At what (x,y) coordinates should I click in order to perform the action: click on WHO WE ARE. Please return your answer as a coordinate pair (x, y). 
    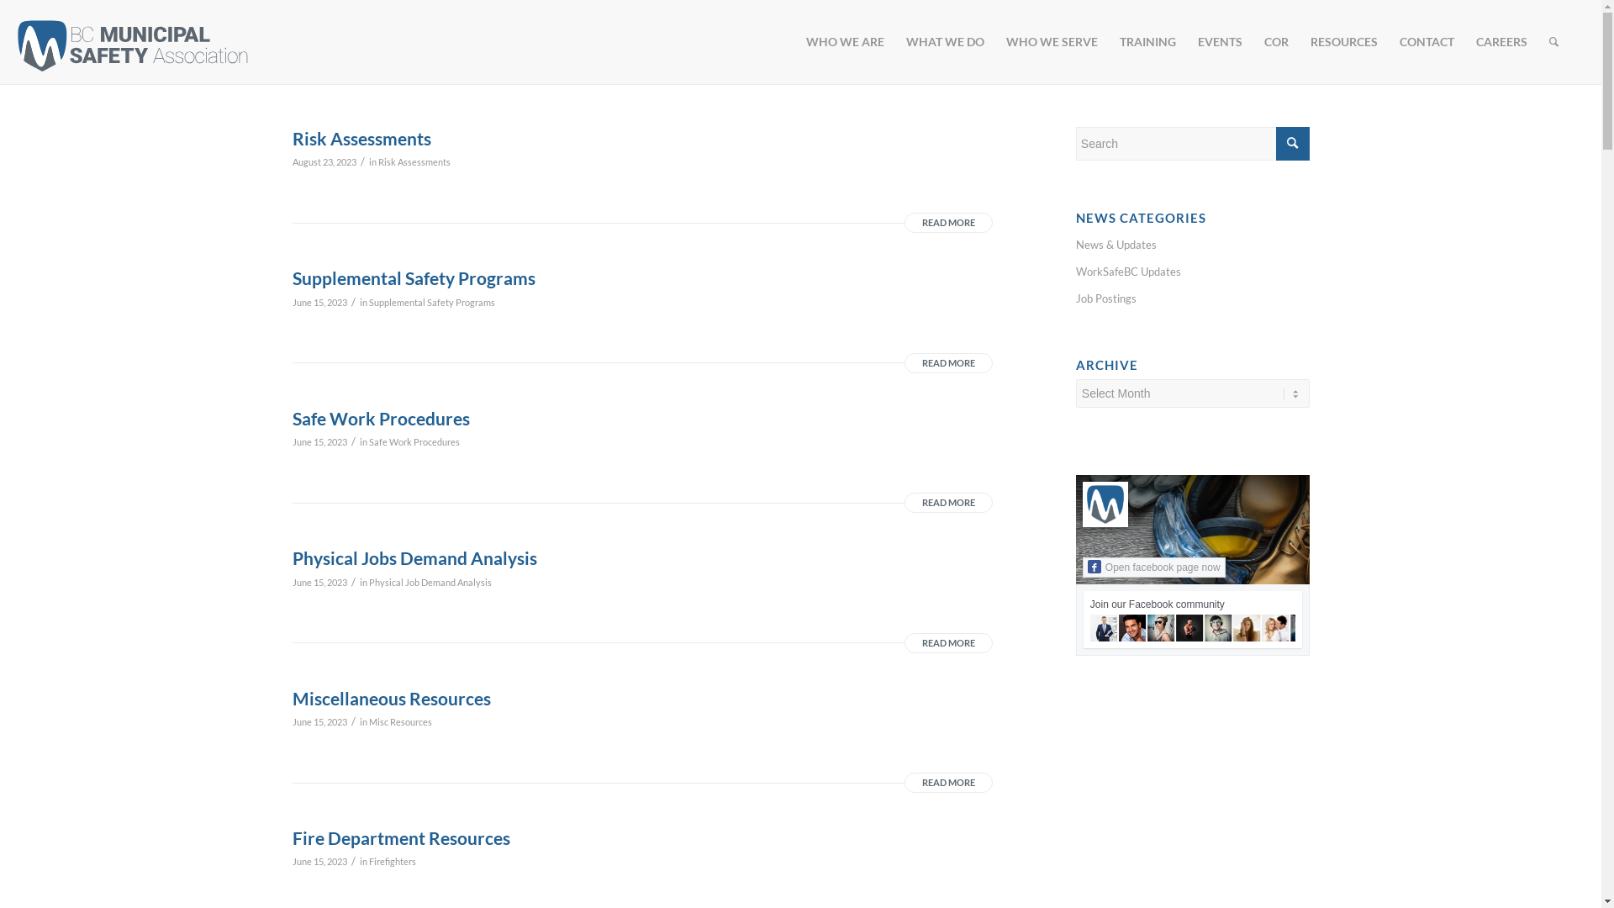
    Looking at the image, I should click on (846, 42).